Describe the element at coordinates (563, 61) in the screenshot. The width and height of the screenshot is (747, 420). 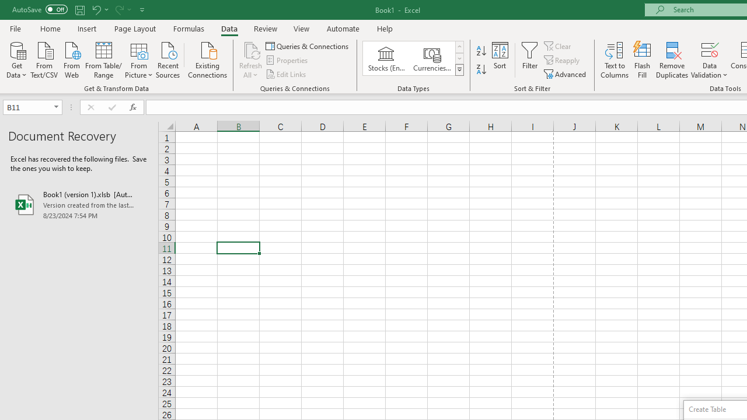
I see `Reapply` at that location.